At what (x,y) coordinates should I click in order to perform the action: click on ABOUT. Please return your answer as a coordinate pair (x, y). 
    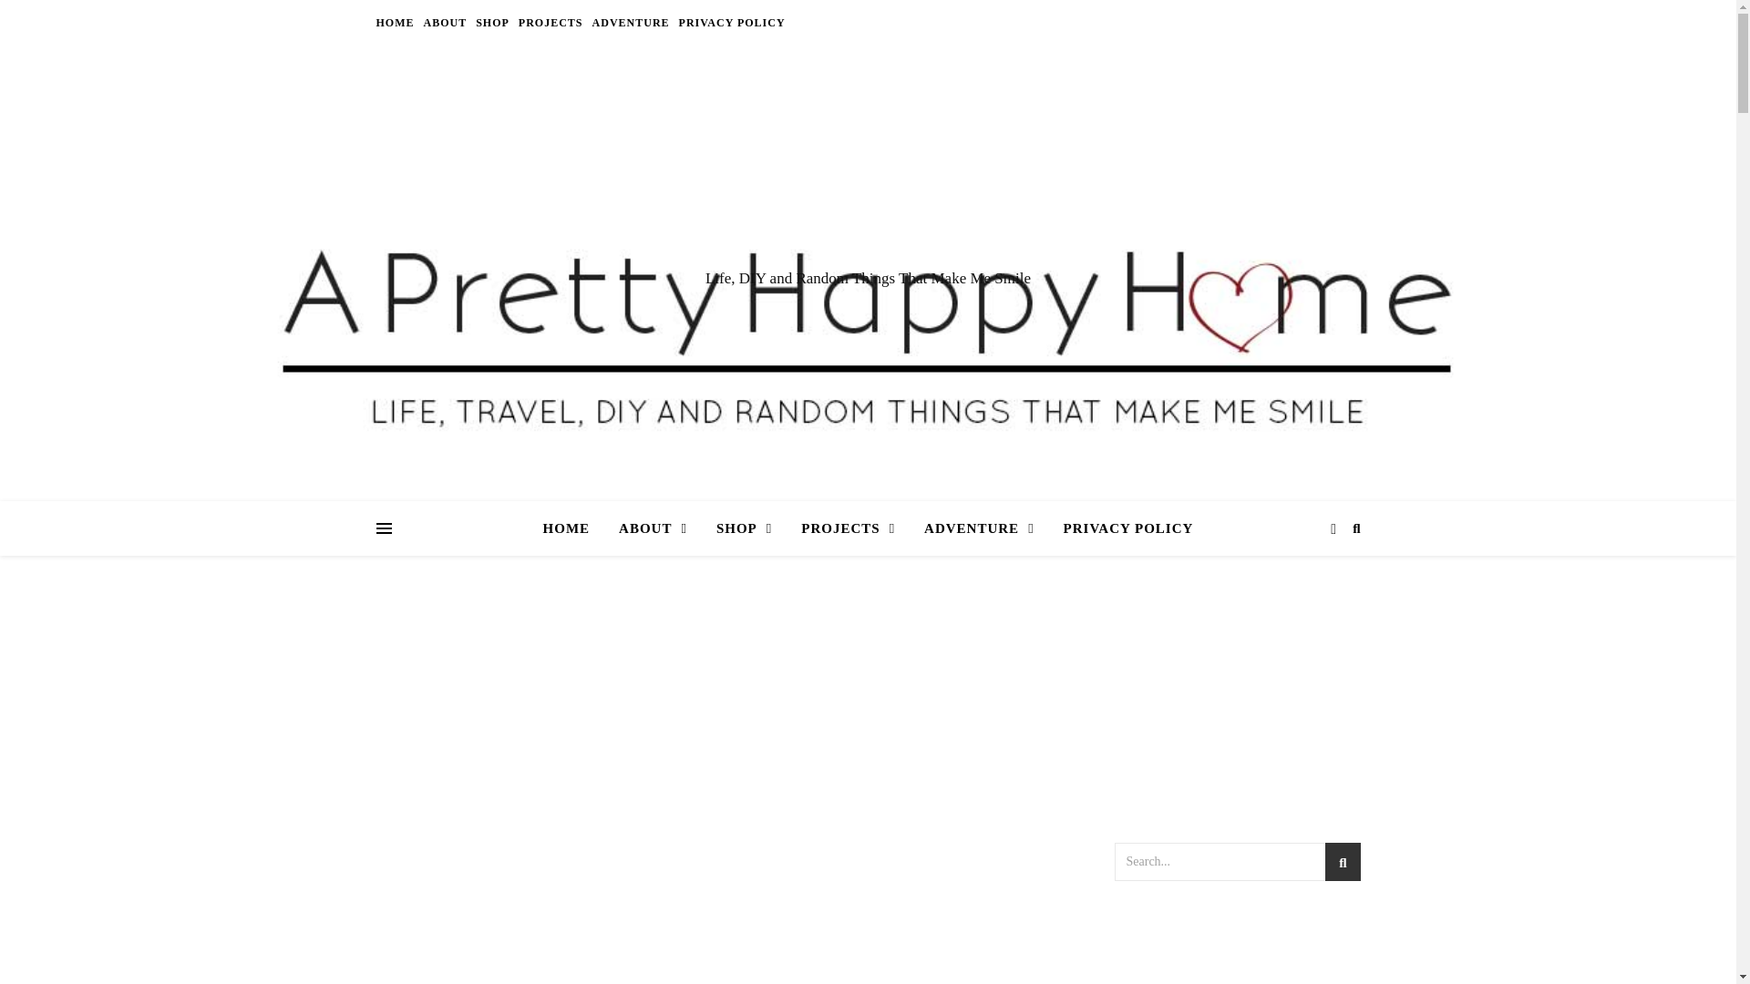
    Looking at the image, I should click on (446, 22).